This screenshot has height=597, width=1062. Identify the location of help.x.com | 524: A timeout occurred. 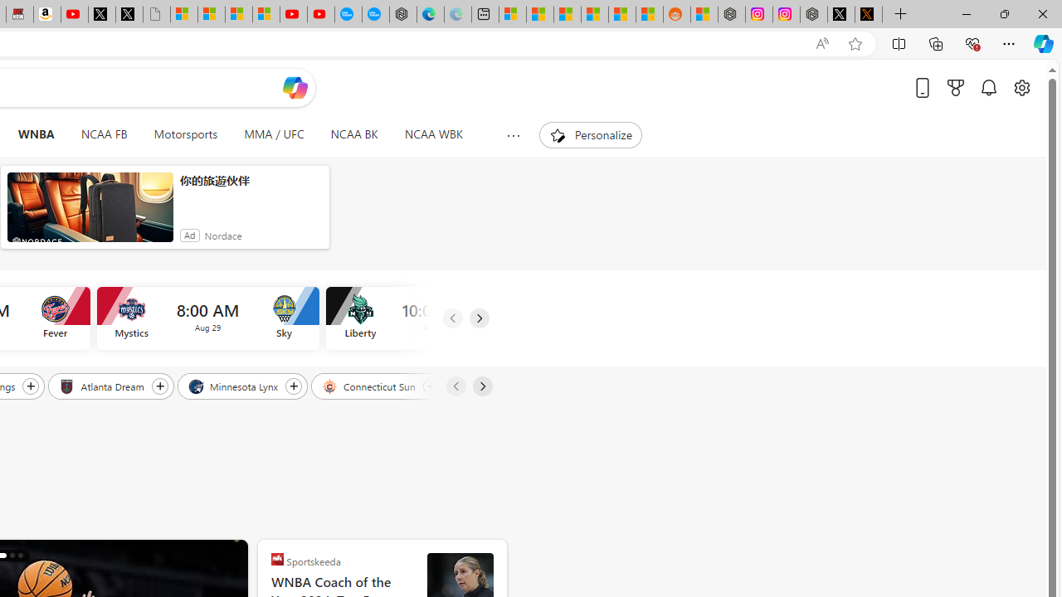
(868, 15).